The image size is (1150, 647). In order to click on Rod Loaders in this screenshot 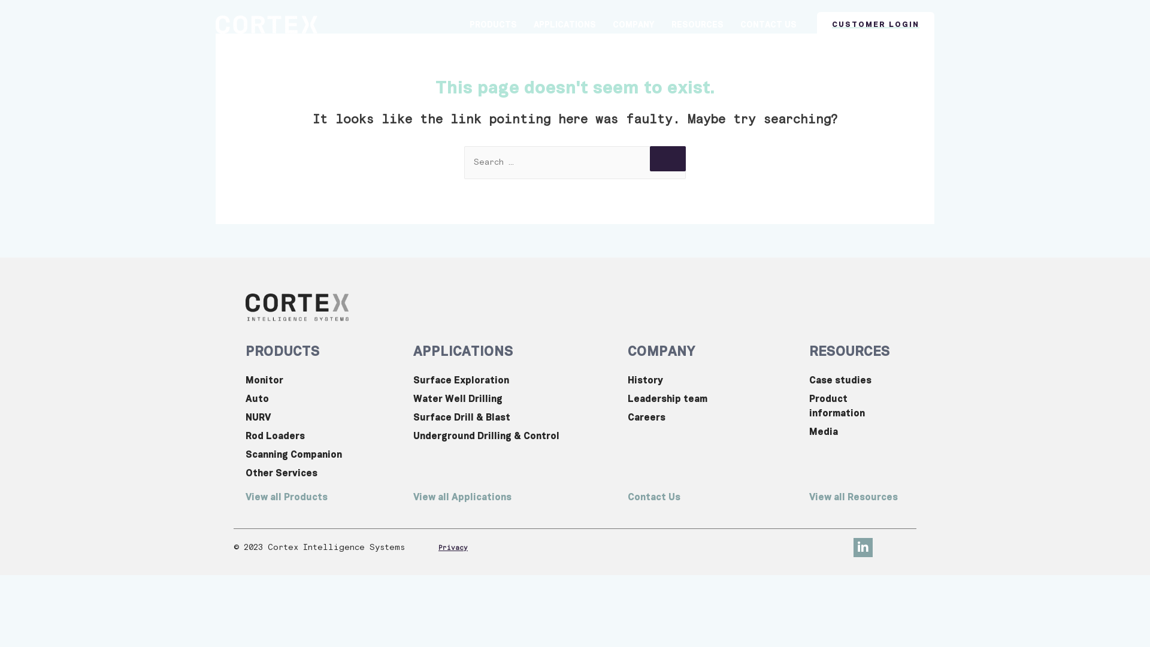, I will do `click(323, 436)`.